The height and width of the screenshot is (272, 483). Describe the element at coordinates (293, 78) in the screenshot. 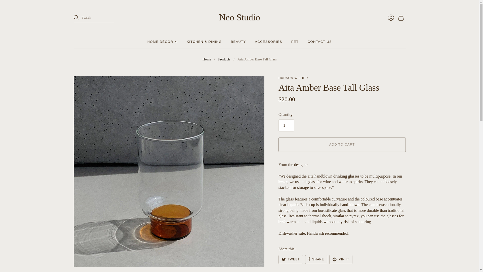

I see `HUDSON WILDER` at that location.